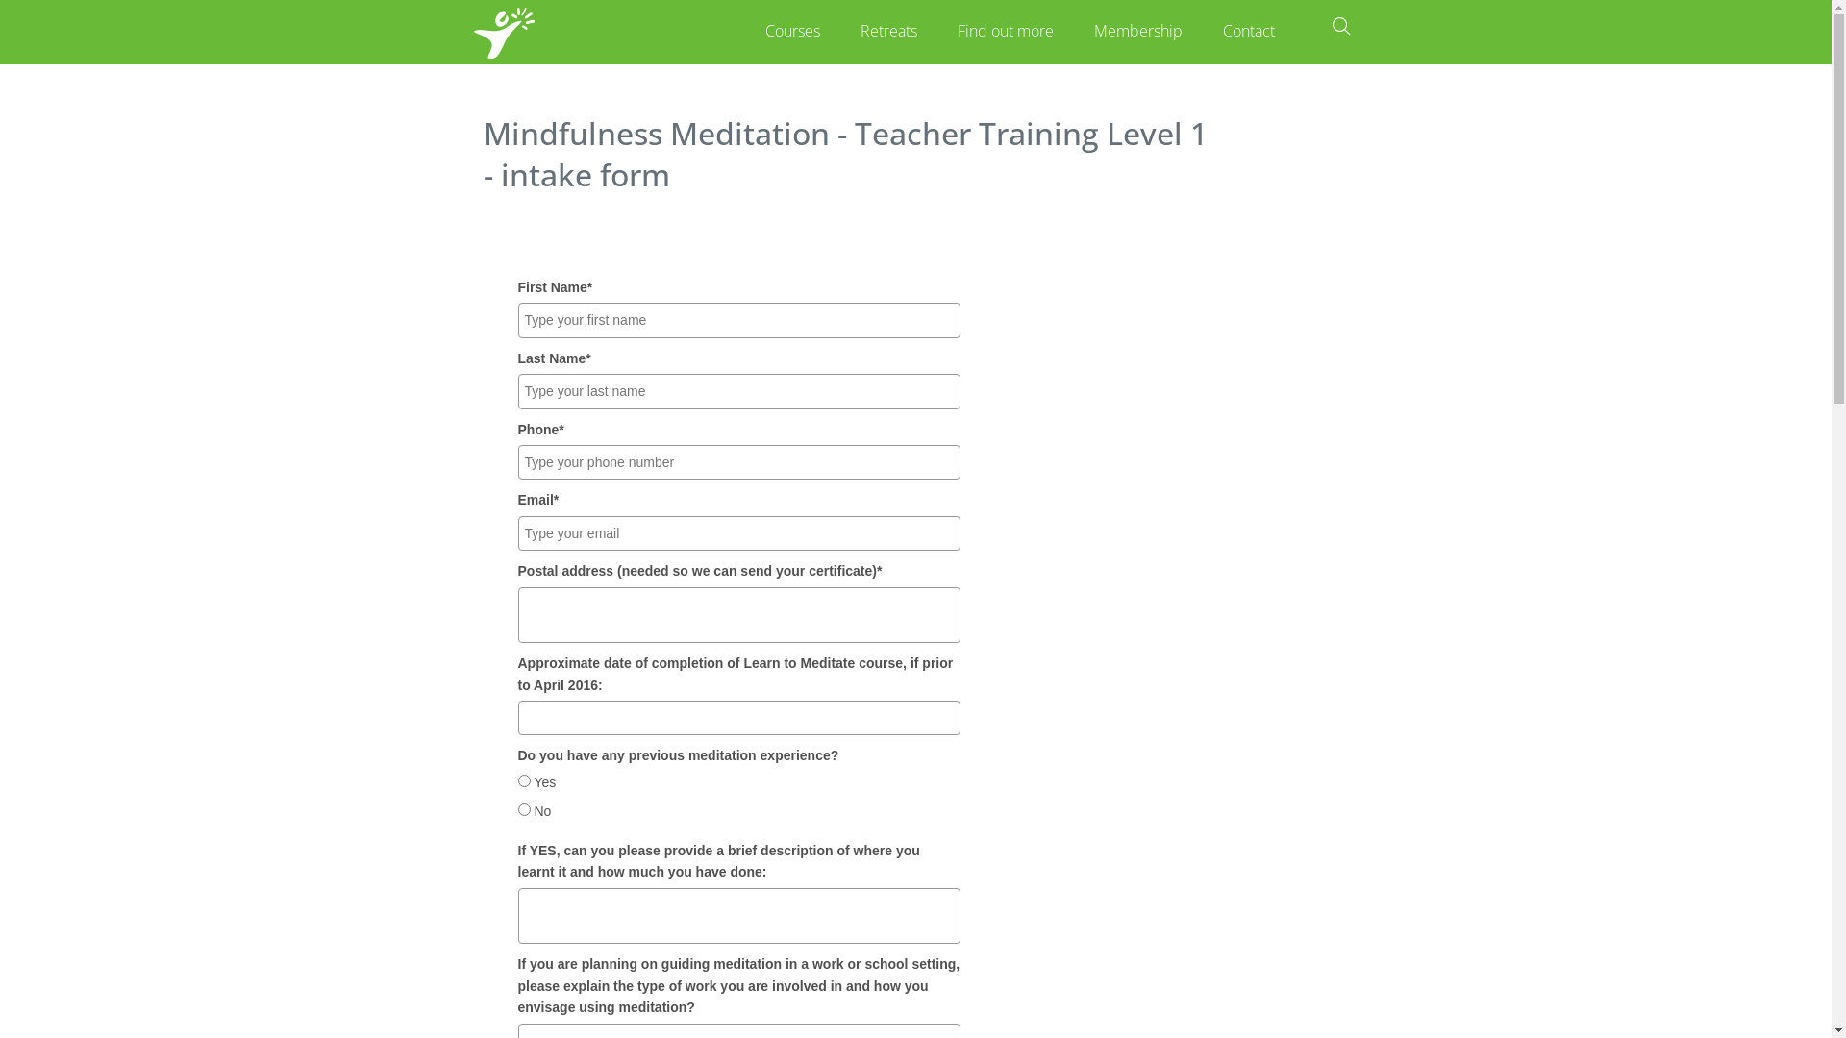  Describe the element at coordinates (1139, 33) in the screenshot. I see `Membership` at that location.